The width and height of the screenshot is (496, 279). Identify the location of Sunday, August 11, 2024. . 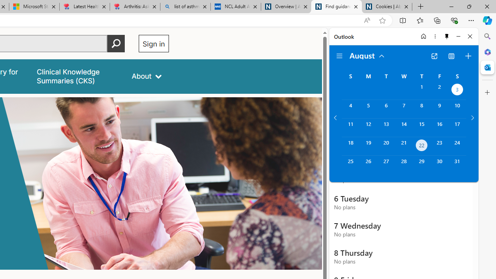
(350, 127).